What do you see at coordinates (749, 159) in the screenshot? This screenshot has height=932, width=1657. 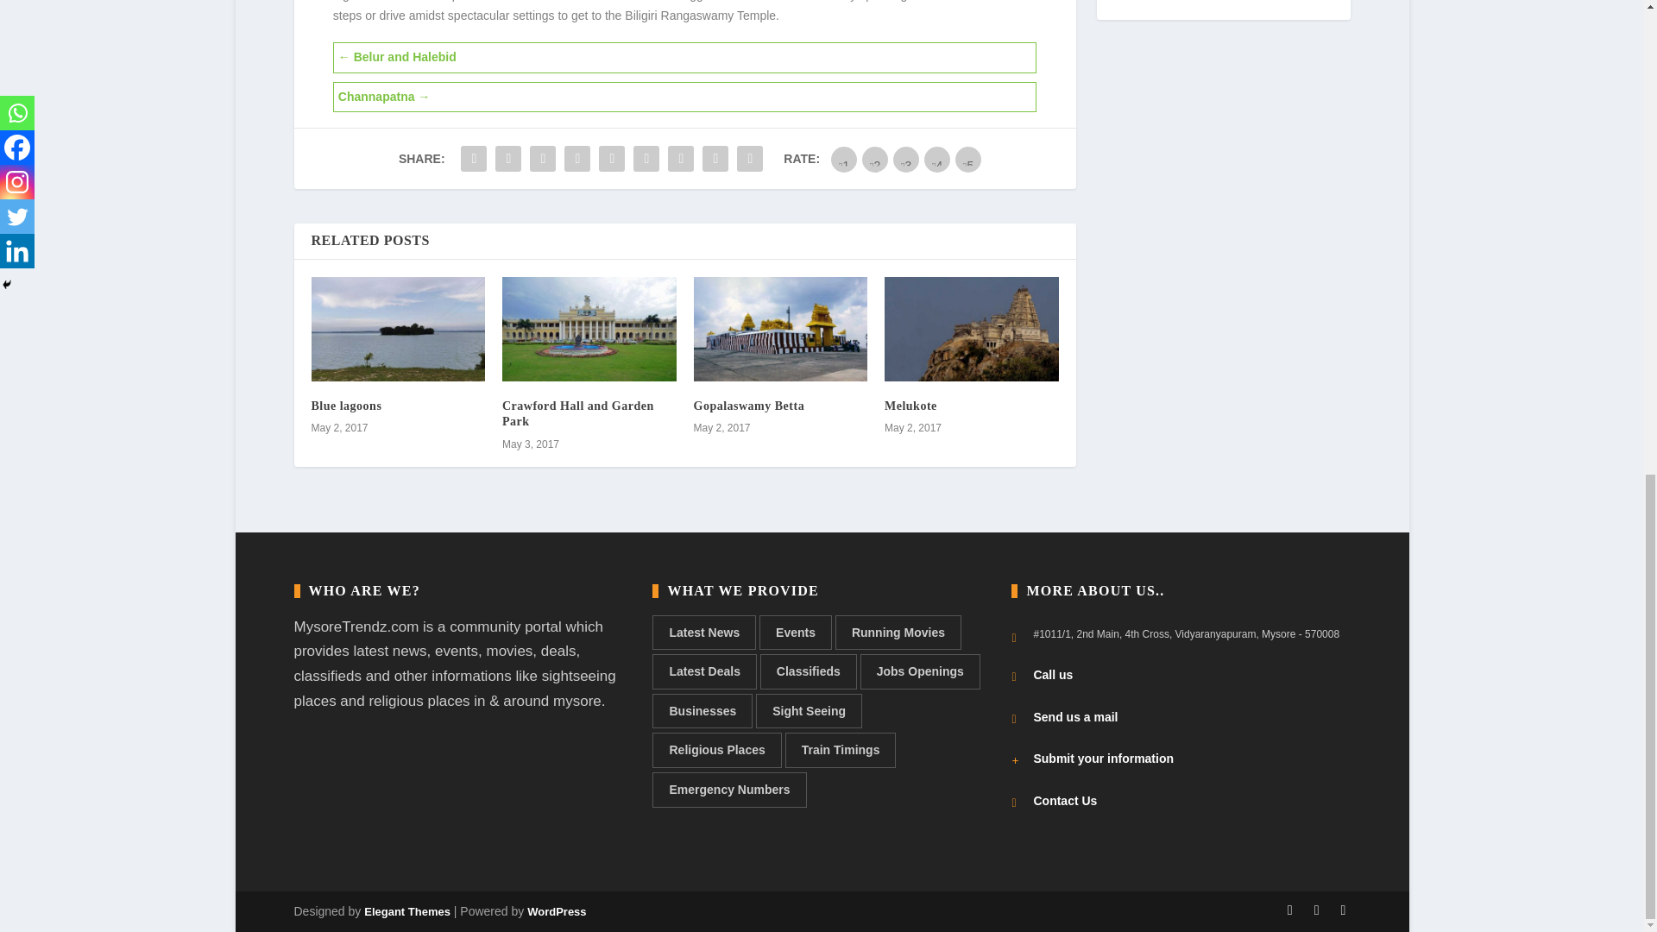 I see `Share "Biligiri Rangana Hill" via Print` at bounding box center [749, 159].